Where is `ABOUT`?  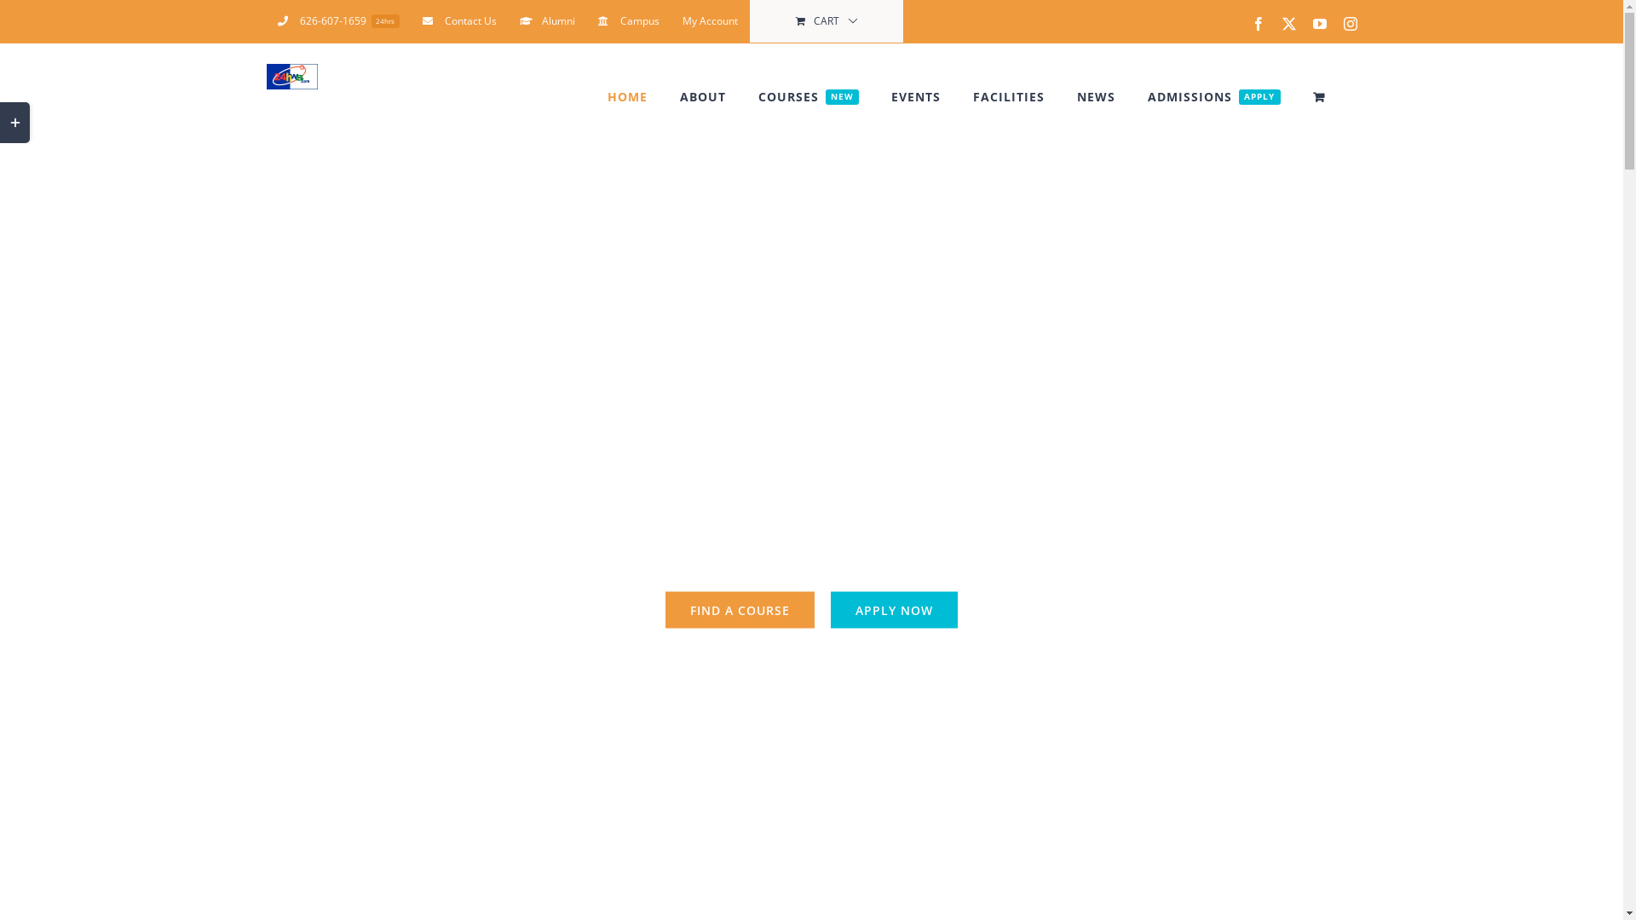 ABOUT is located at coordinates (703, 97).